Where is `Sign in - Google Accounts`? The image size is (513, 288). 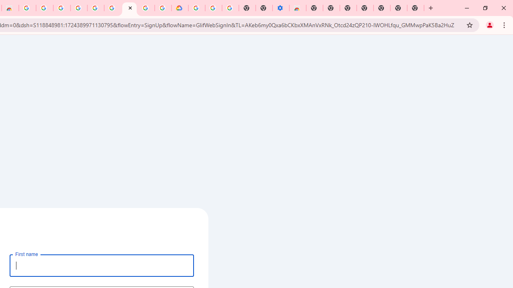 Sign in - Google Accounts is located at coordinates (196, 8).